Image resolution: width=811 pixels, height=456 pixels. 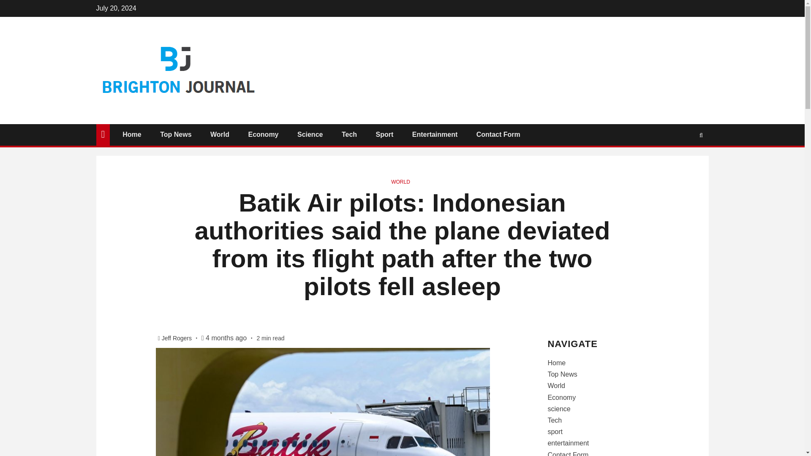 What do you see at coordinates (435, 134) in the screenshot?
I see `Entertainment` at bounding box center [435, 134].